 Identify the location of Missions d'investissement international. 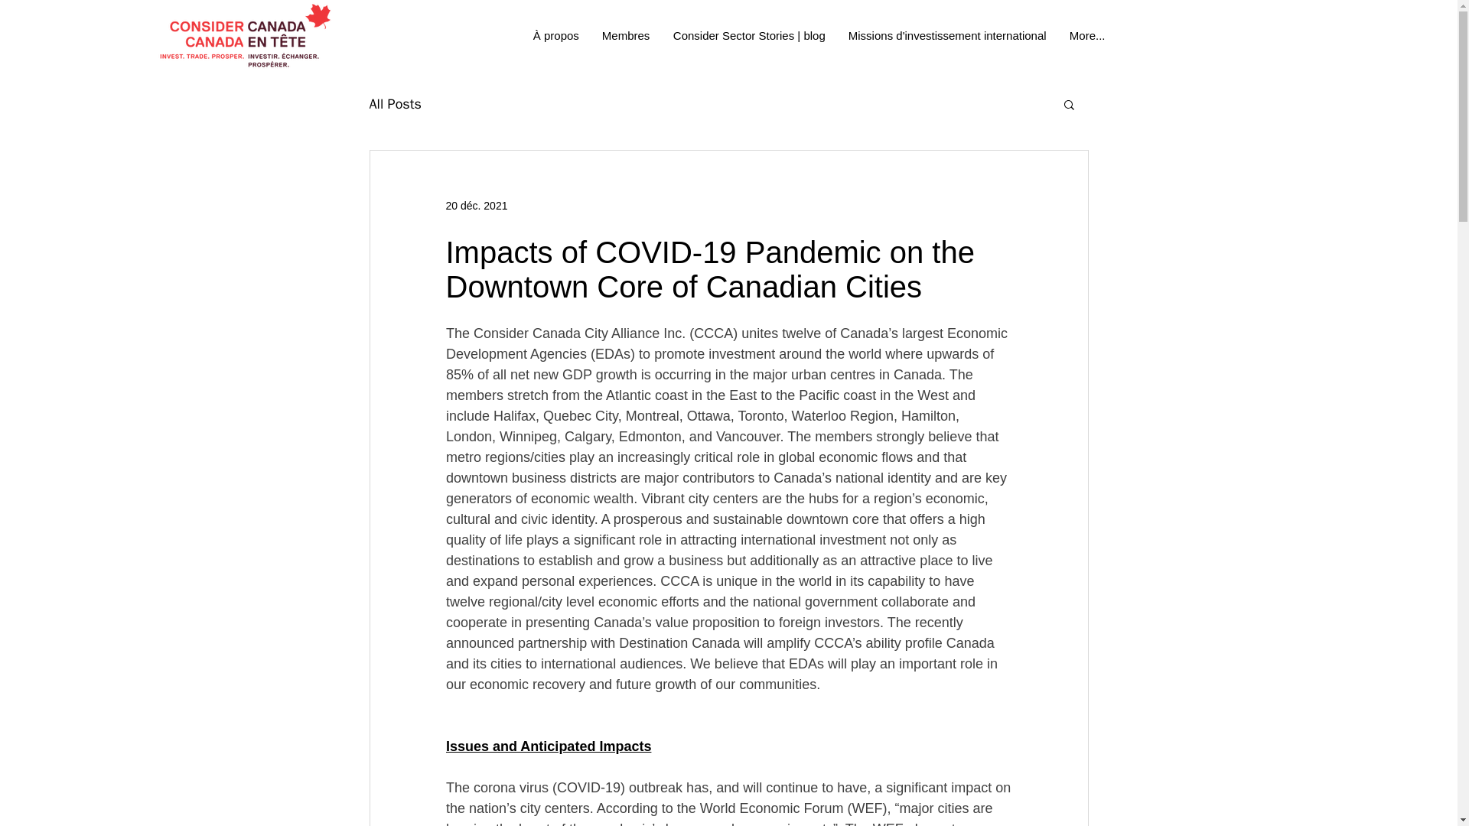
(947, 35).